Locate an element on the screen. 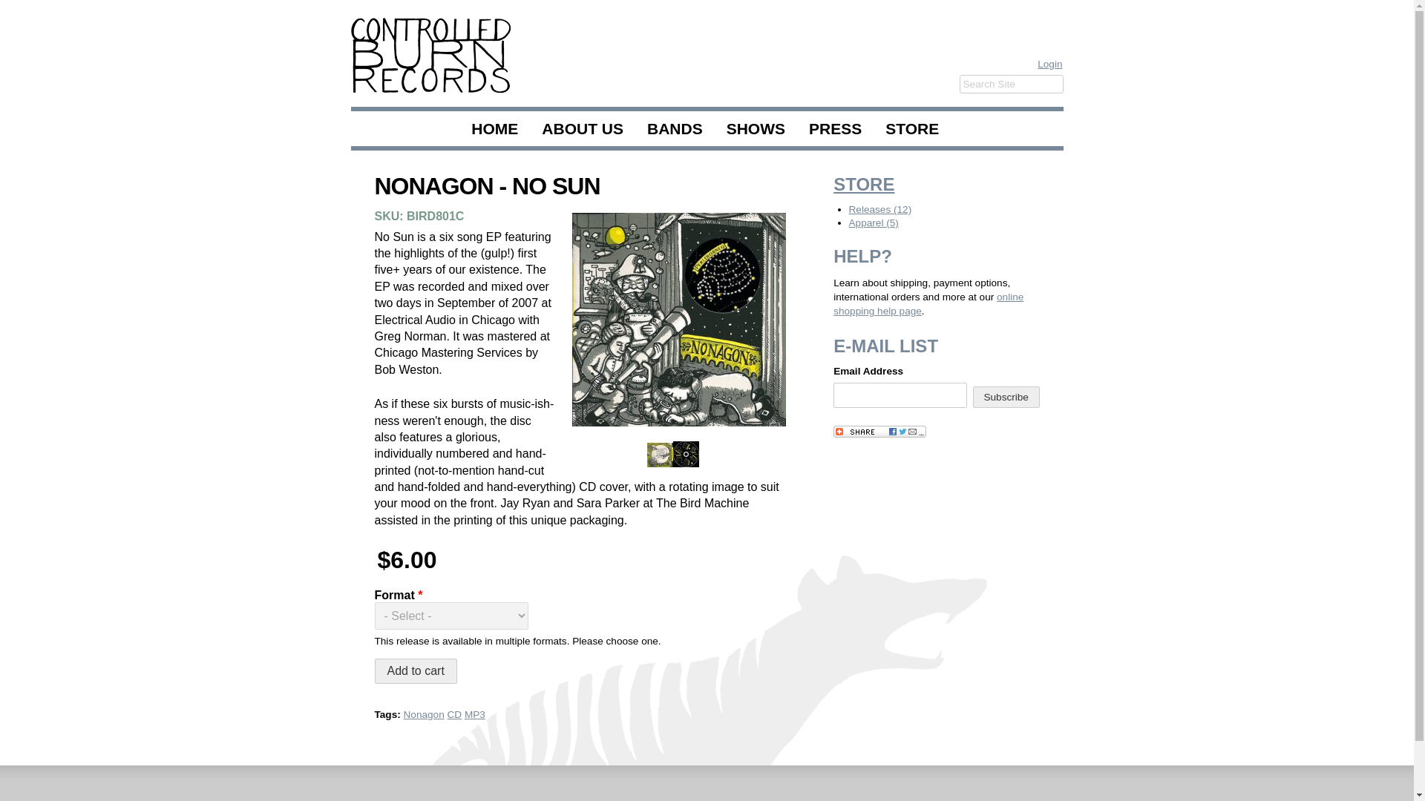 This screenshot has width=1425, height=801. Search Site is located at coordinates (1011, 85).